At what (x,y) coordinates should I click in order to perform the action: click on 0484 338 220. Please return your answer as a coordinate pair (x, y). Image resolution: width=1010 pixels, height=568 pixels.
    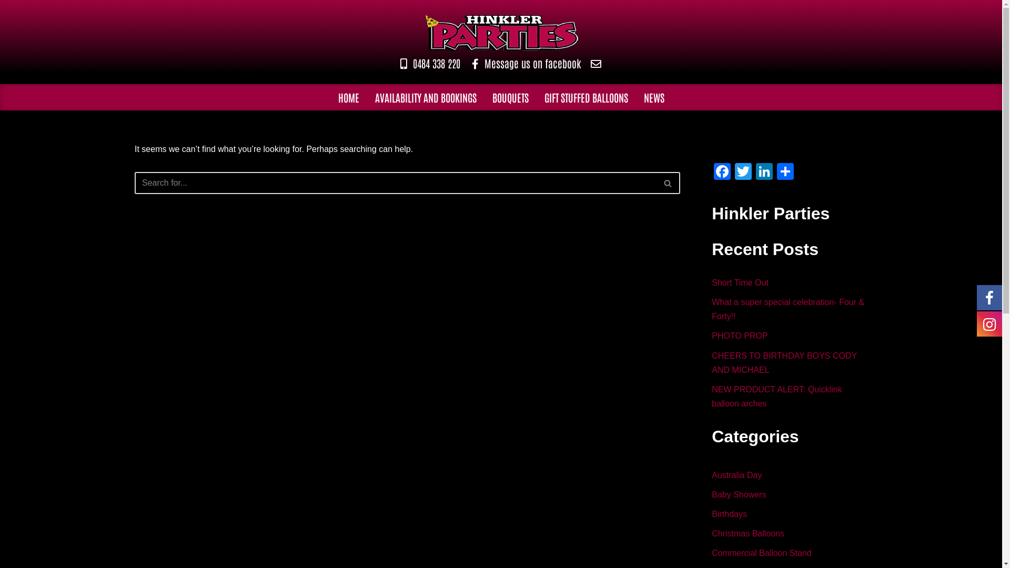
    Looking at the image, I should click on (428, 63).